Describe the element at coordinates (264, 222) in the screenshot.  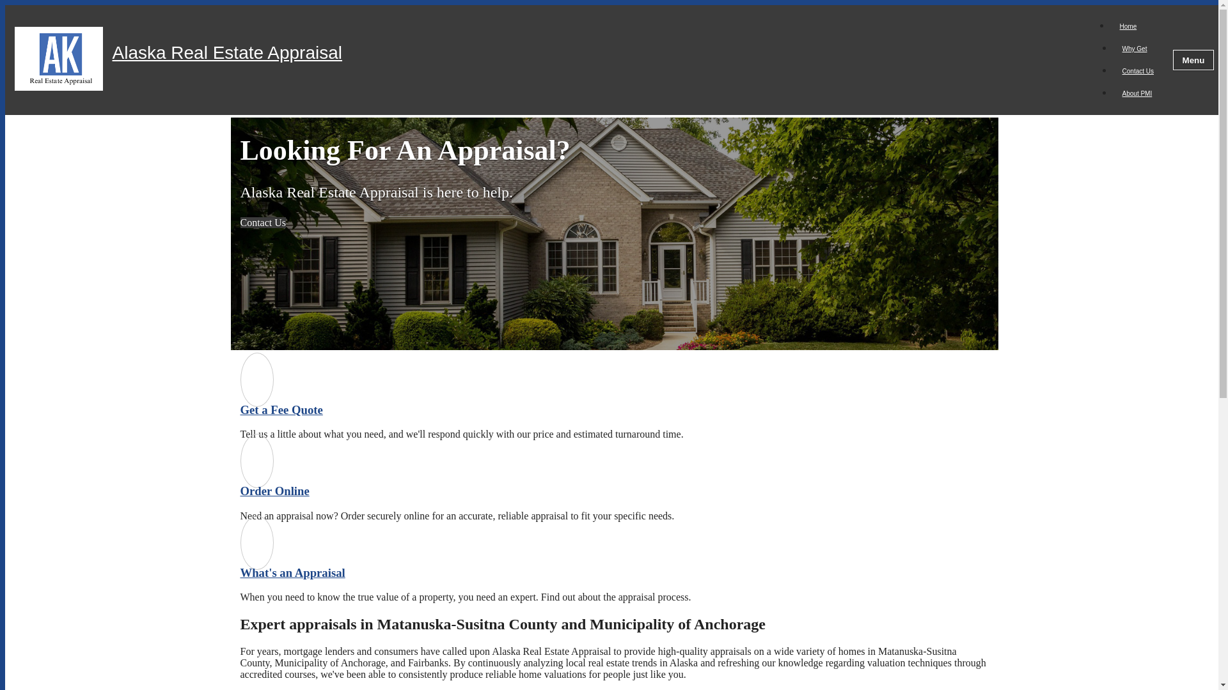
I see `Contact Us` at that location.